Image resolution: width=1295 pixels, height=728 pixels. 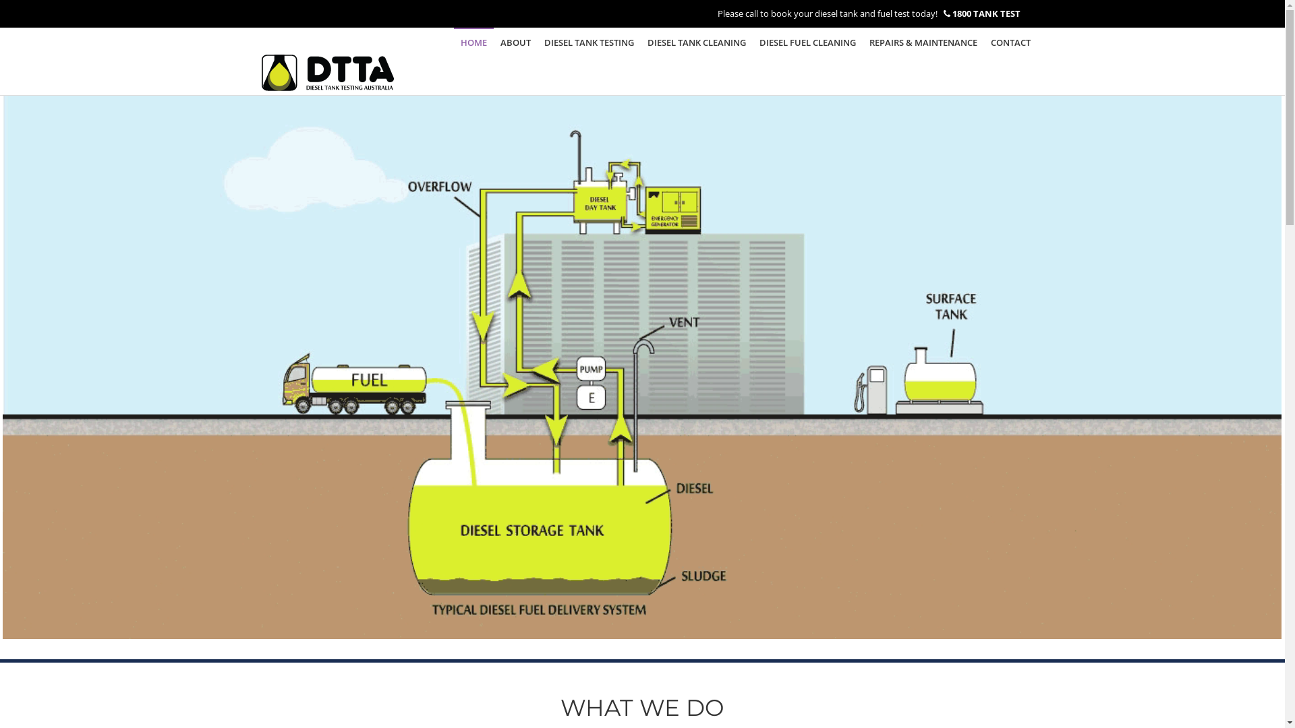 I want to click on DIESEL TANK CLEANING, so click(x=697, y=42).